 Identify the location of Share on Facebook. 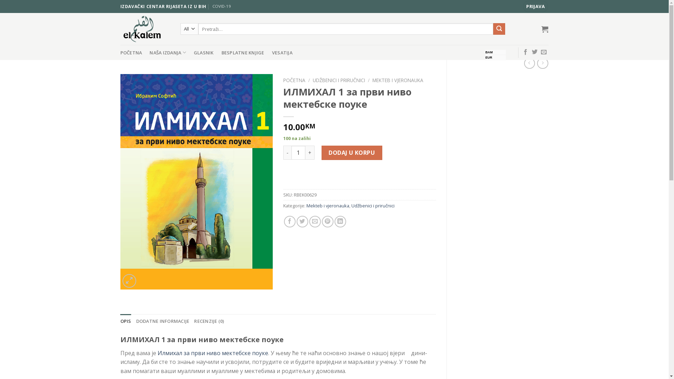
(290, 222).